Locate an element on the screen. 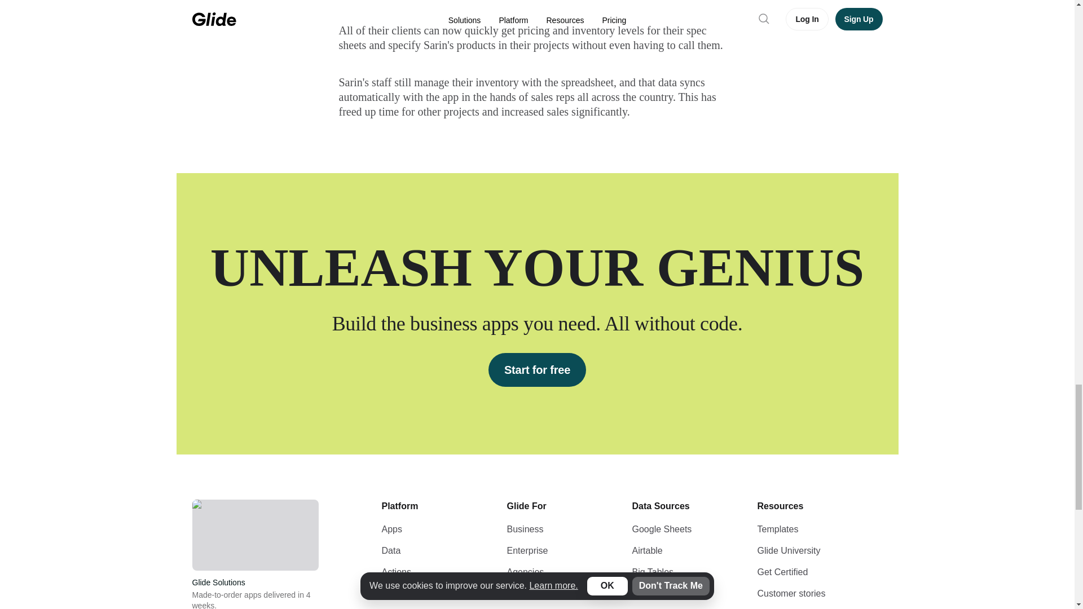  Business is located at coordinates (525, 529).